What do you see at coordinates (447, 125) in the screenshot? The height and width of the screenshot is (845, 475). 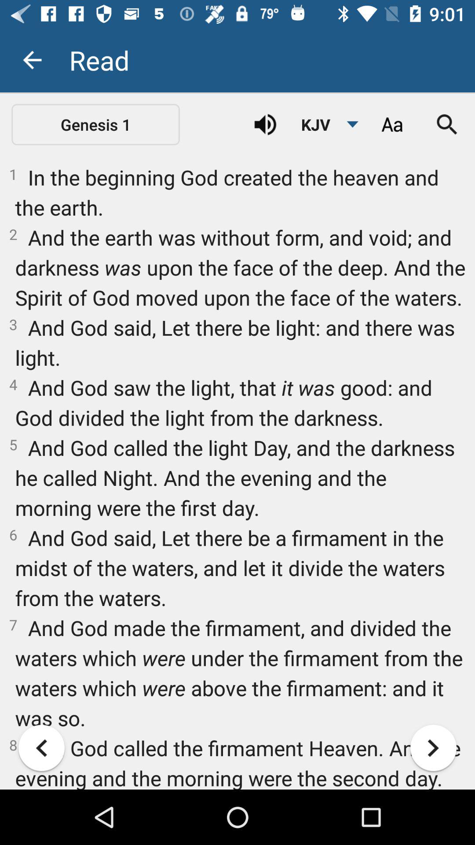 I see `open icon above 1 in the icon` at bounding box center [447, 125].